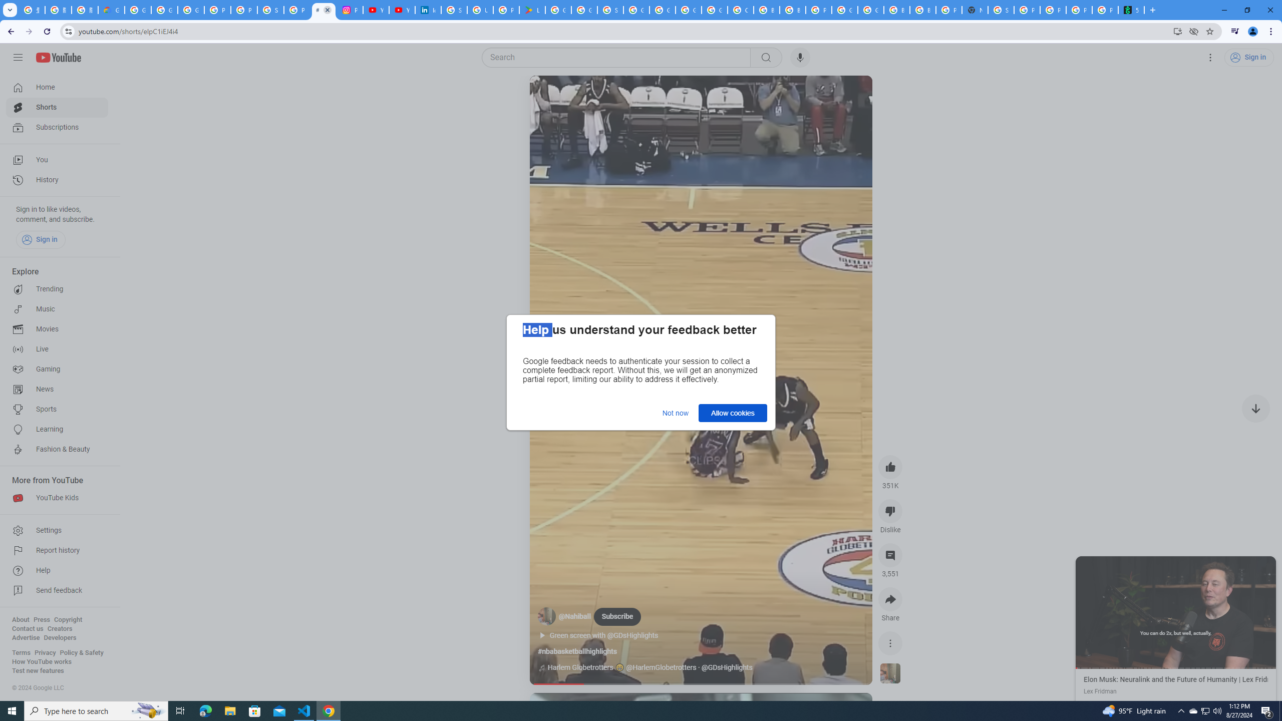 The height and width of the screenshot is (721, 1282). What do you see at coordinates (1053, 10) in the screenshot?
I see `Privacy Checkup` at bounding box center [1053, 10].